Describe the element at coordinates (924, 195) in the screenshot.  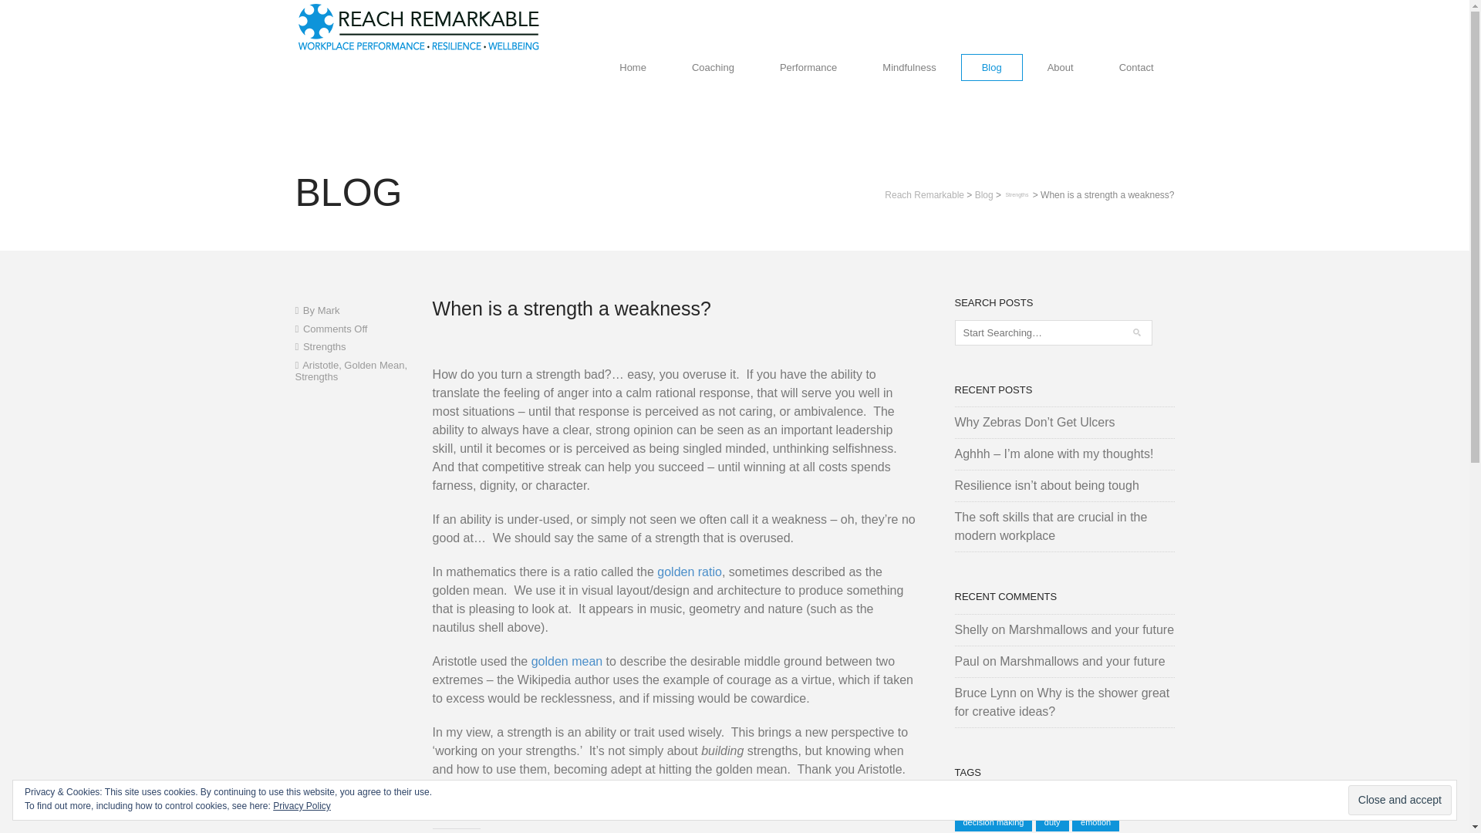
I see `Reach Remarkable` at that location.